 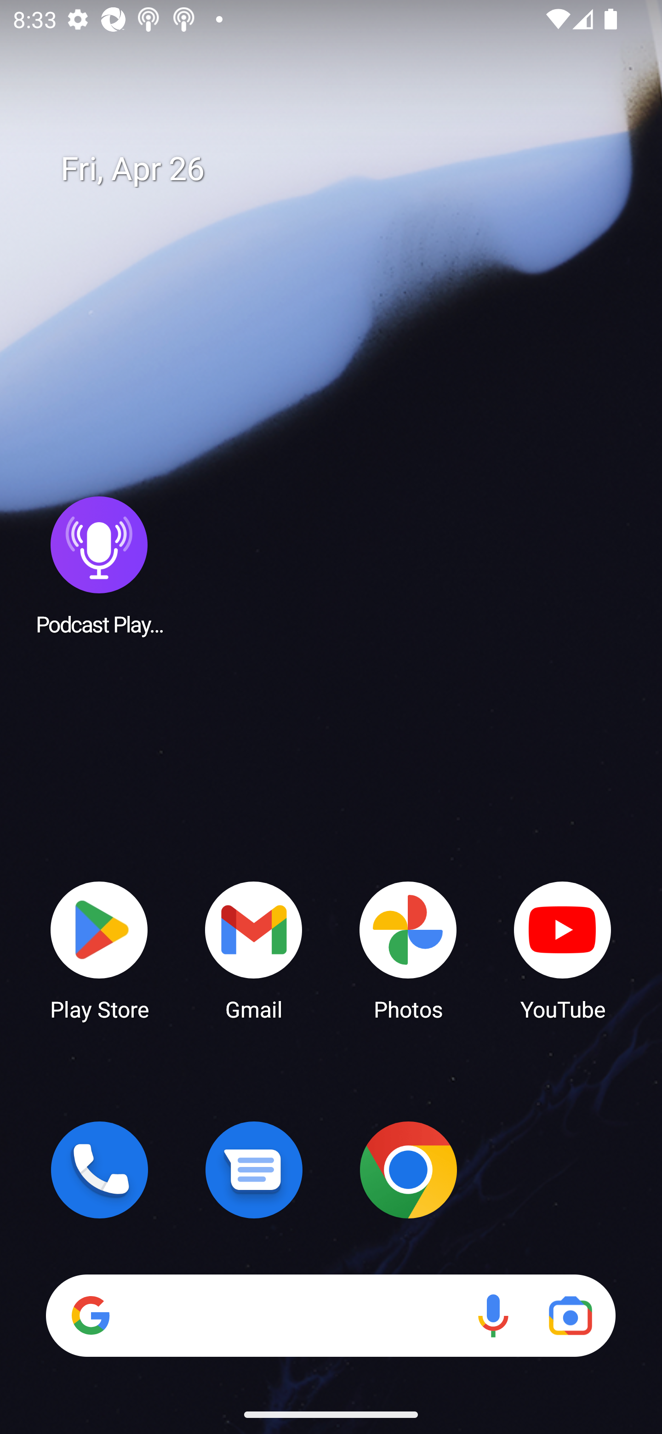 I want to click on Voice search, so click(x=493, y=1315).